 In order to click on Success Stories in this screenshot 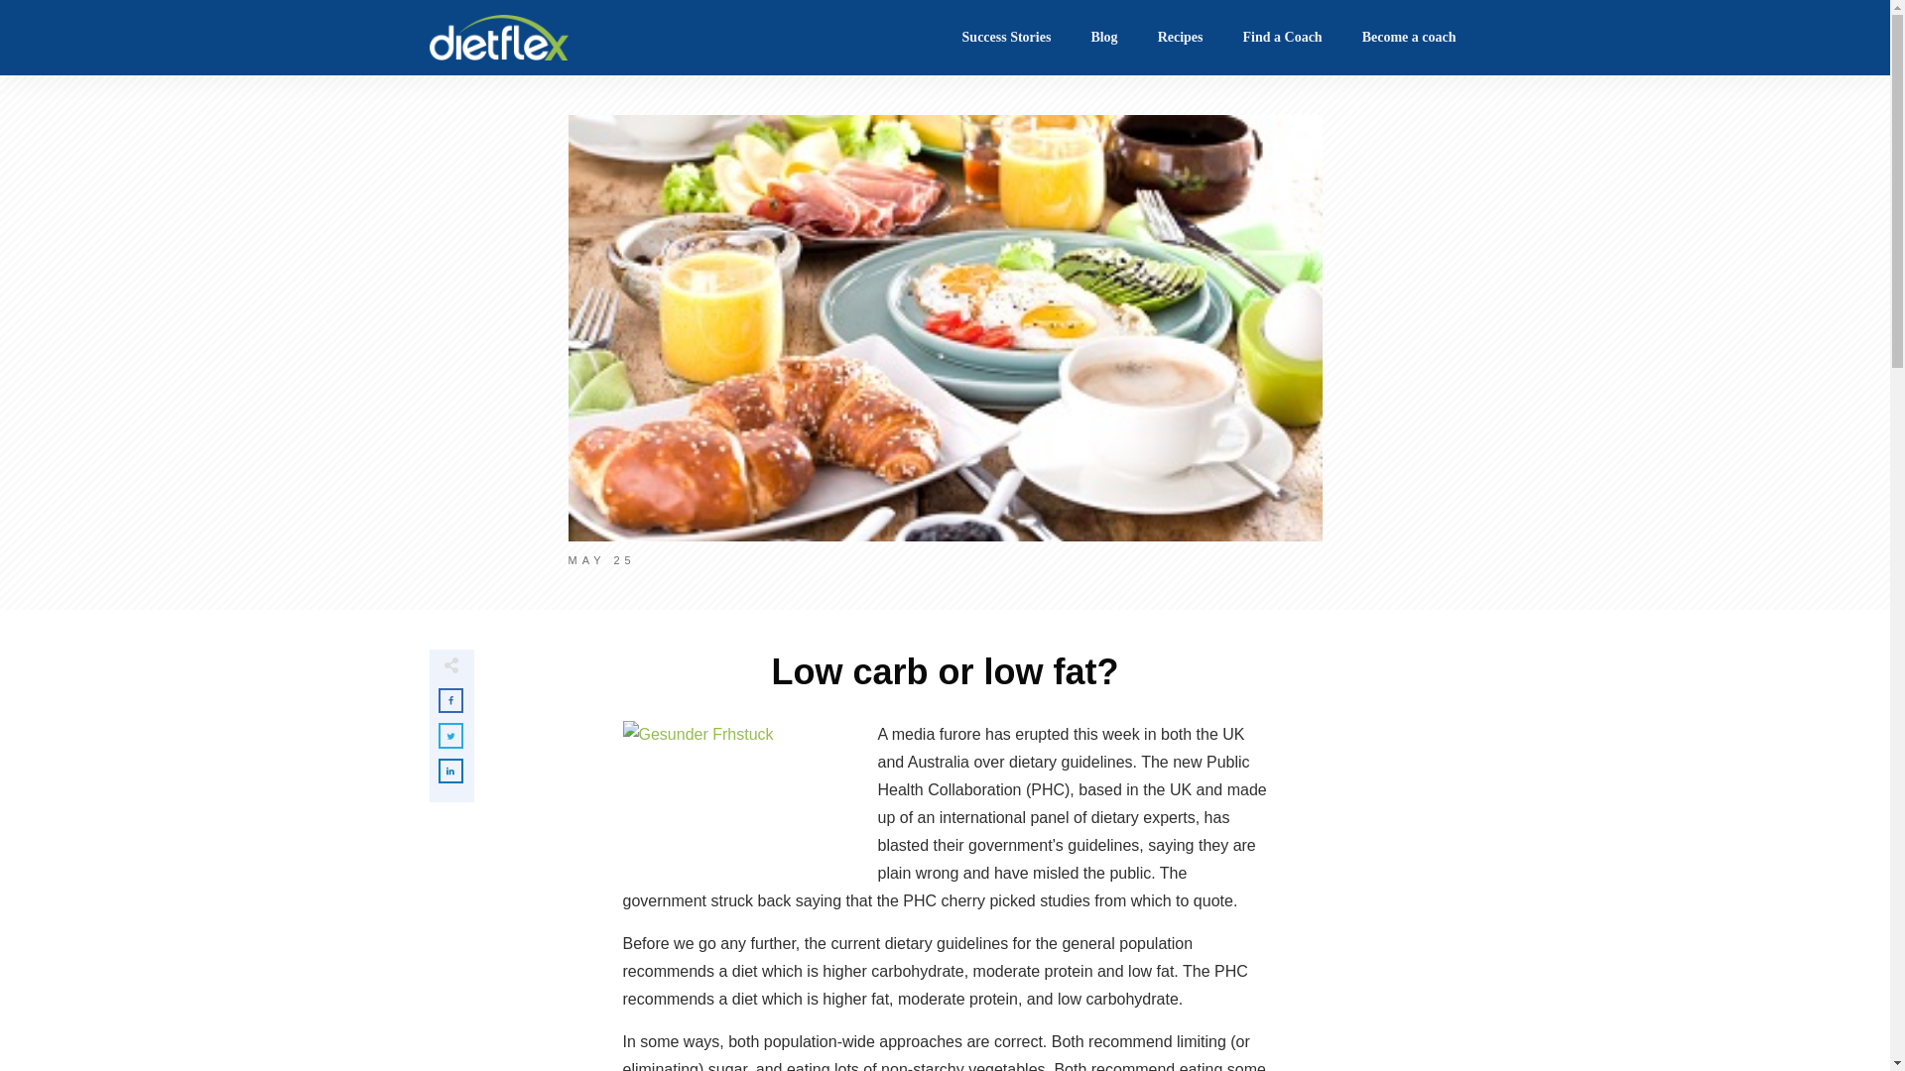, I will do `click(1007, 38)`.